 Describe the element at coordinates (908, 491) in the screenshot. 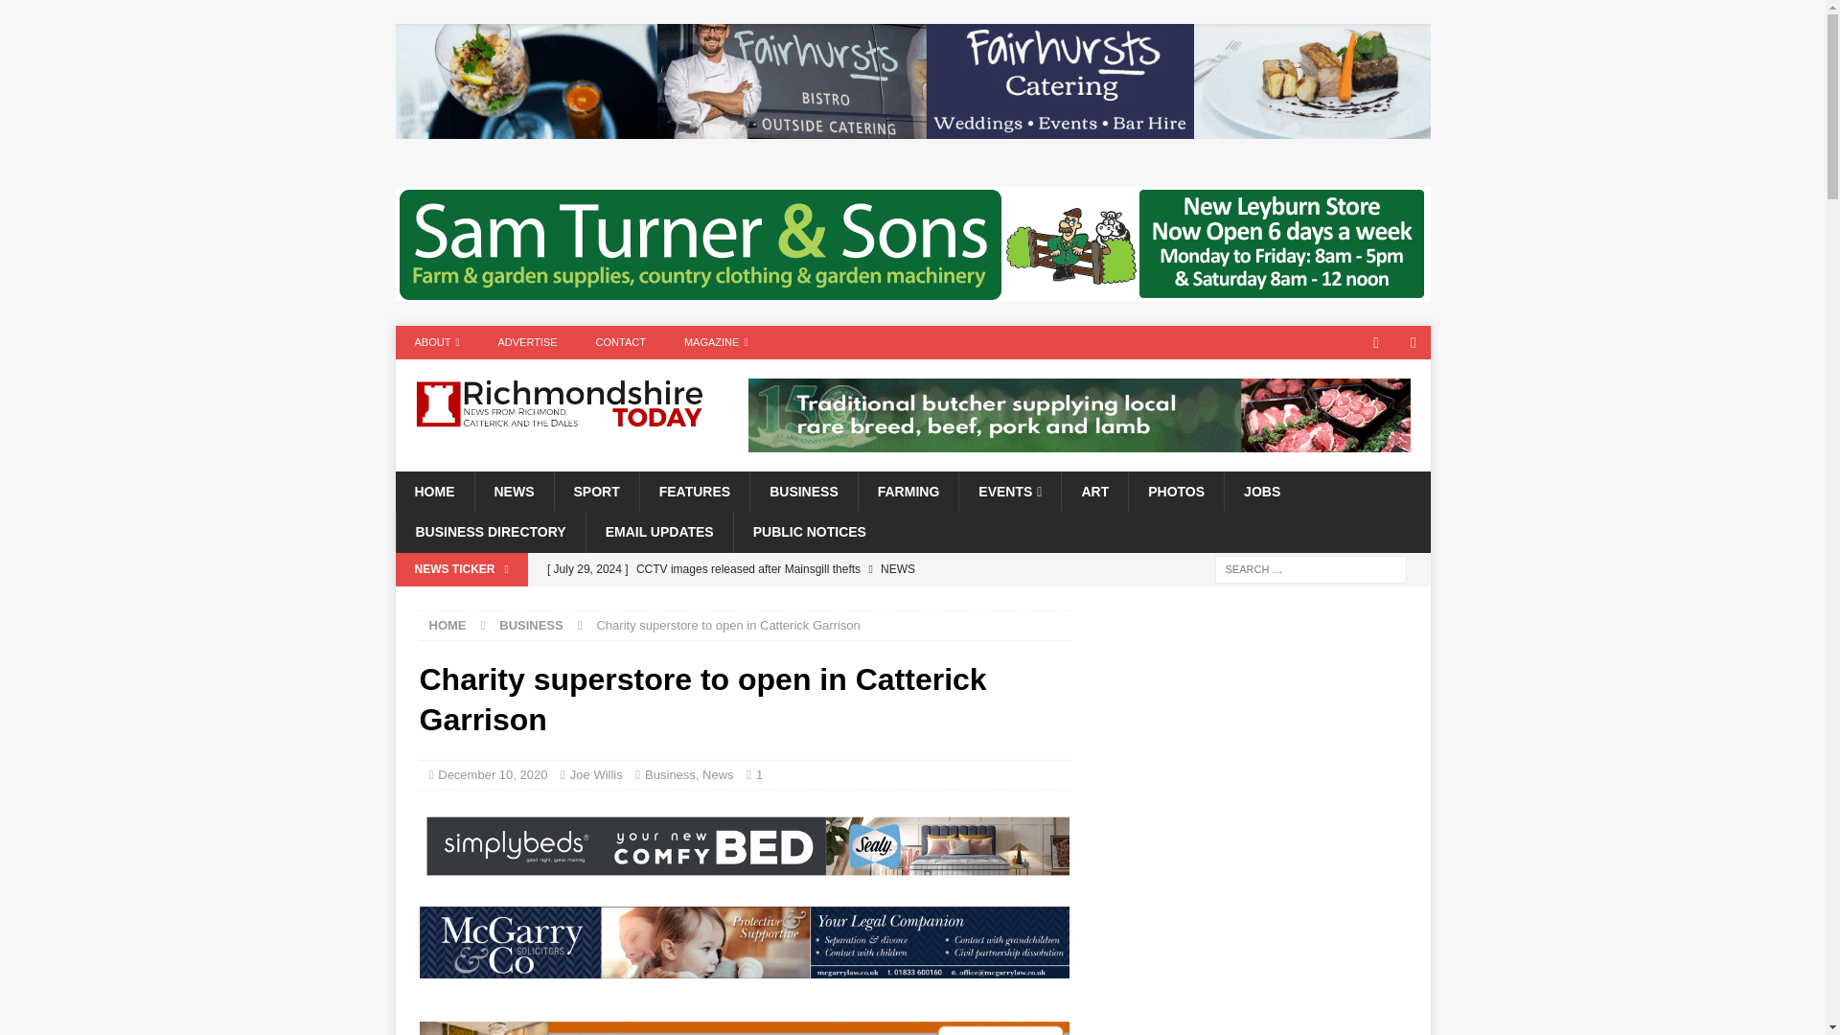

I see `FARMING` at that location.